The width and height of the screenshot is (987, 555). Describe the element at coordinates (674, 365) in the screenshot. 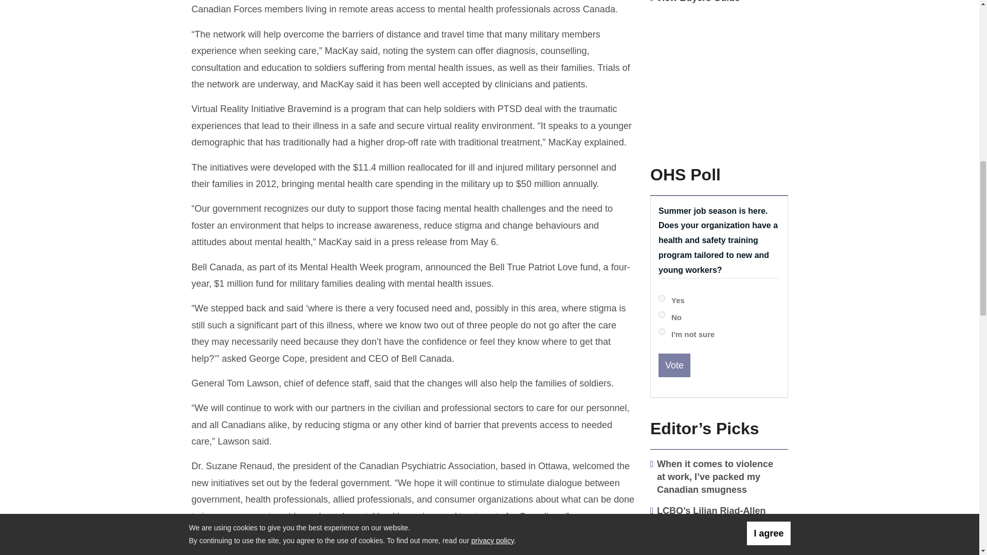

I see `Vote` at that location.